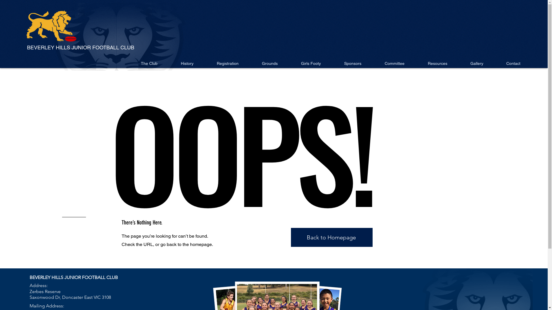 The image size is (552, 310). What do you see at coordinates (477, 63) in the screenshot?
I see `Gallery` at bounding box center [477, 63].